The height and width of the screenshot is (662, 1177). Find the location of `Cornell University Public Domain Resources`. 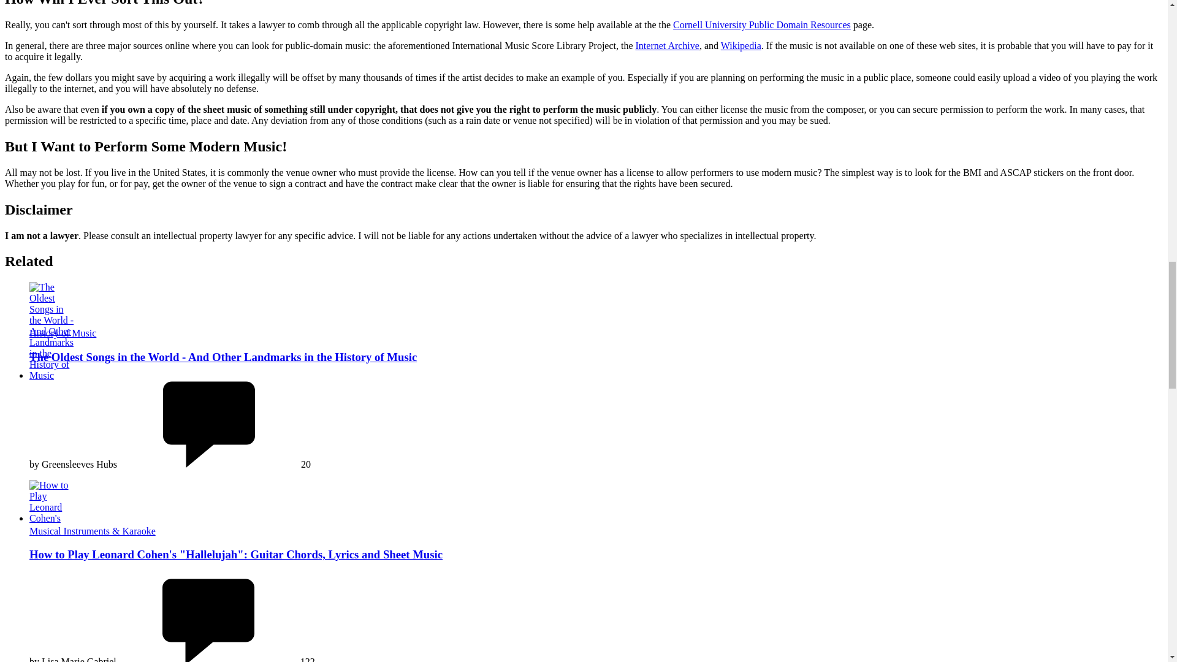

Cornell University Public Domain Resources is located at coordinates (762, 25).